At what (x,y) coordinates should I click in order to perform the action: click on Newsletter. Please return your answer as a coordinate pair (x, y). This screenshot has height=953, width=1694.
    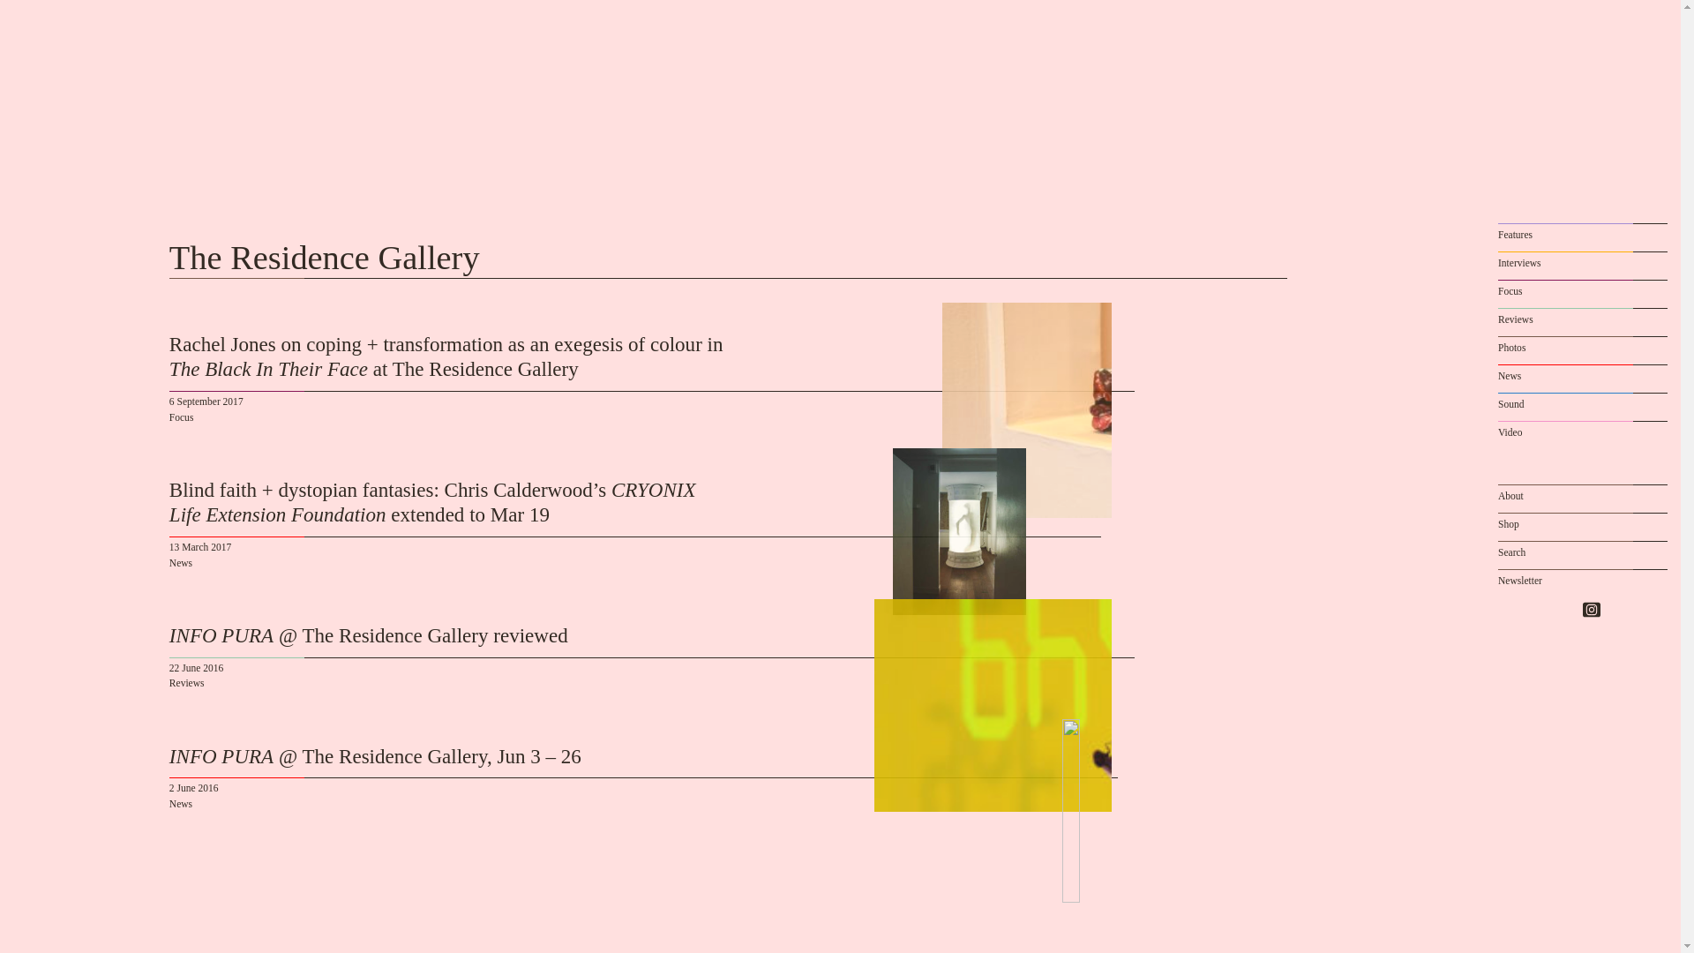
    Looking at the image, I should click on (1519, 584).